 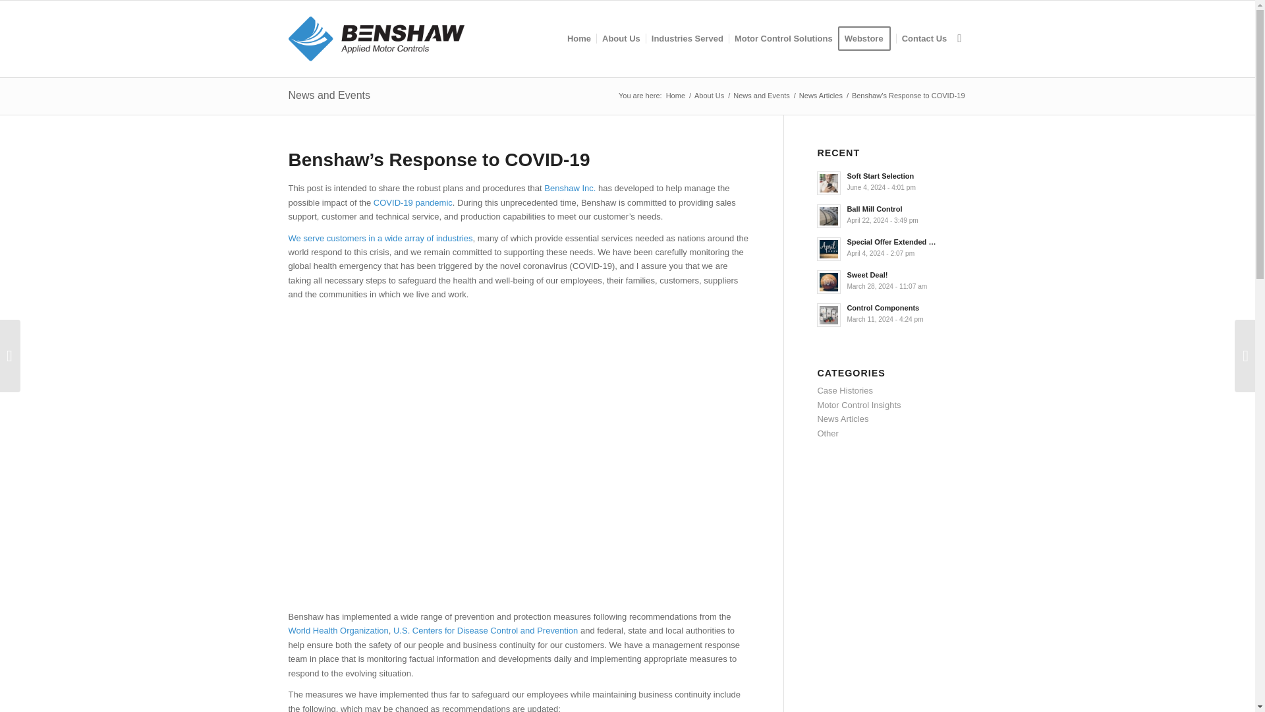 What do you see at coordinates (687, 38) in the screenshot?
I see `Industries Served` at bounding box center [687, 38].